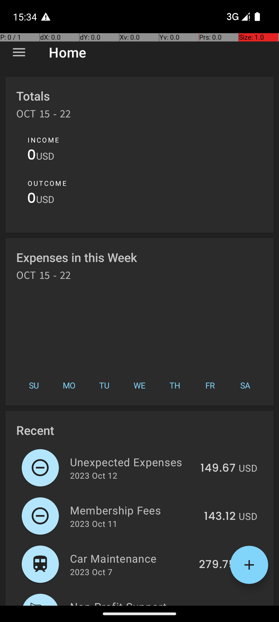 The height and width of the screenshot is (622, 279). What do you see at coordinates (217, 605) in the screenshot?
I see `335.78` at bounding box center [217, 605].